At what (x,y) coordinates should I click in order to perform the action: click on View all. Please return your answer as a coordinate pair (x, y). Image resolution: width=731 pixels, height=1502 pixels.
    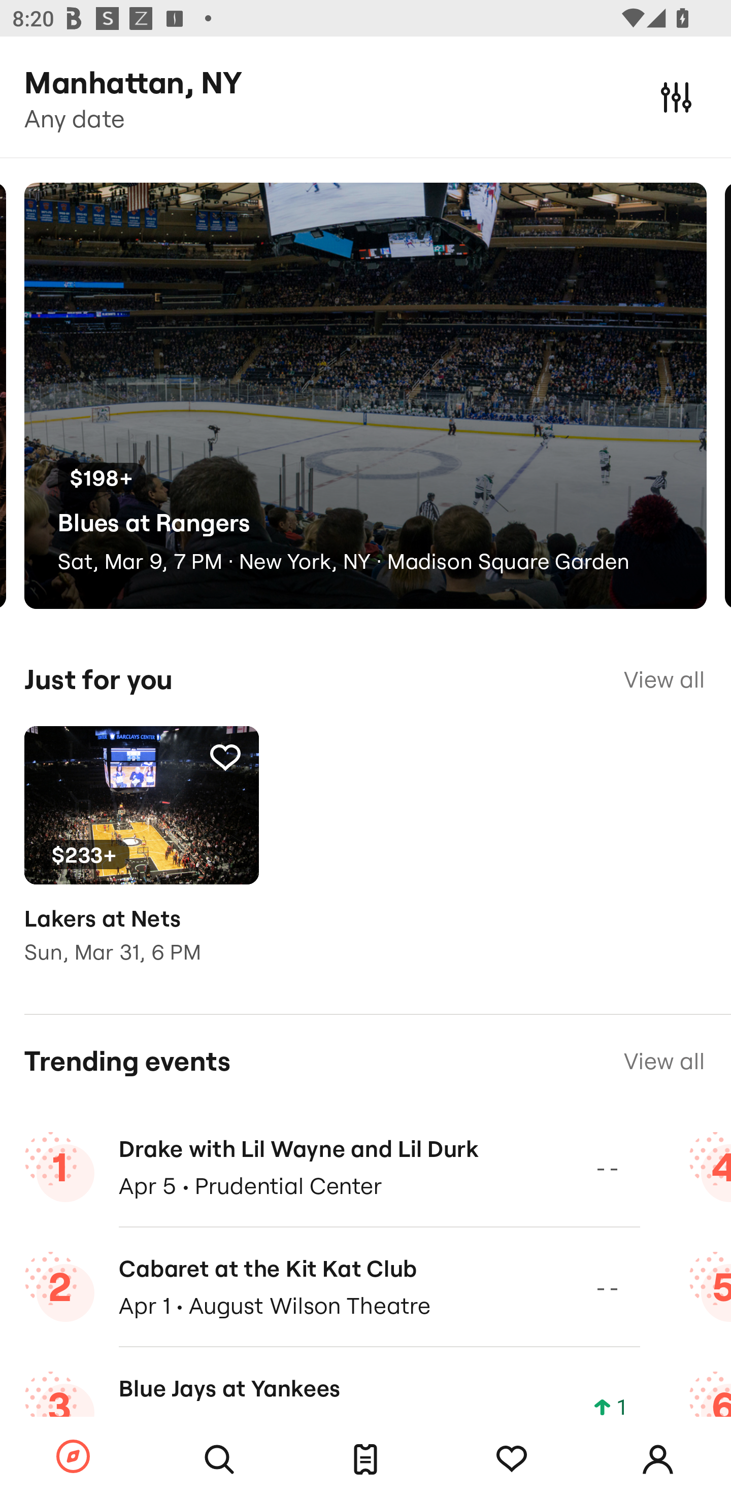
    Looking at the image, I should click on (664, 1062).